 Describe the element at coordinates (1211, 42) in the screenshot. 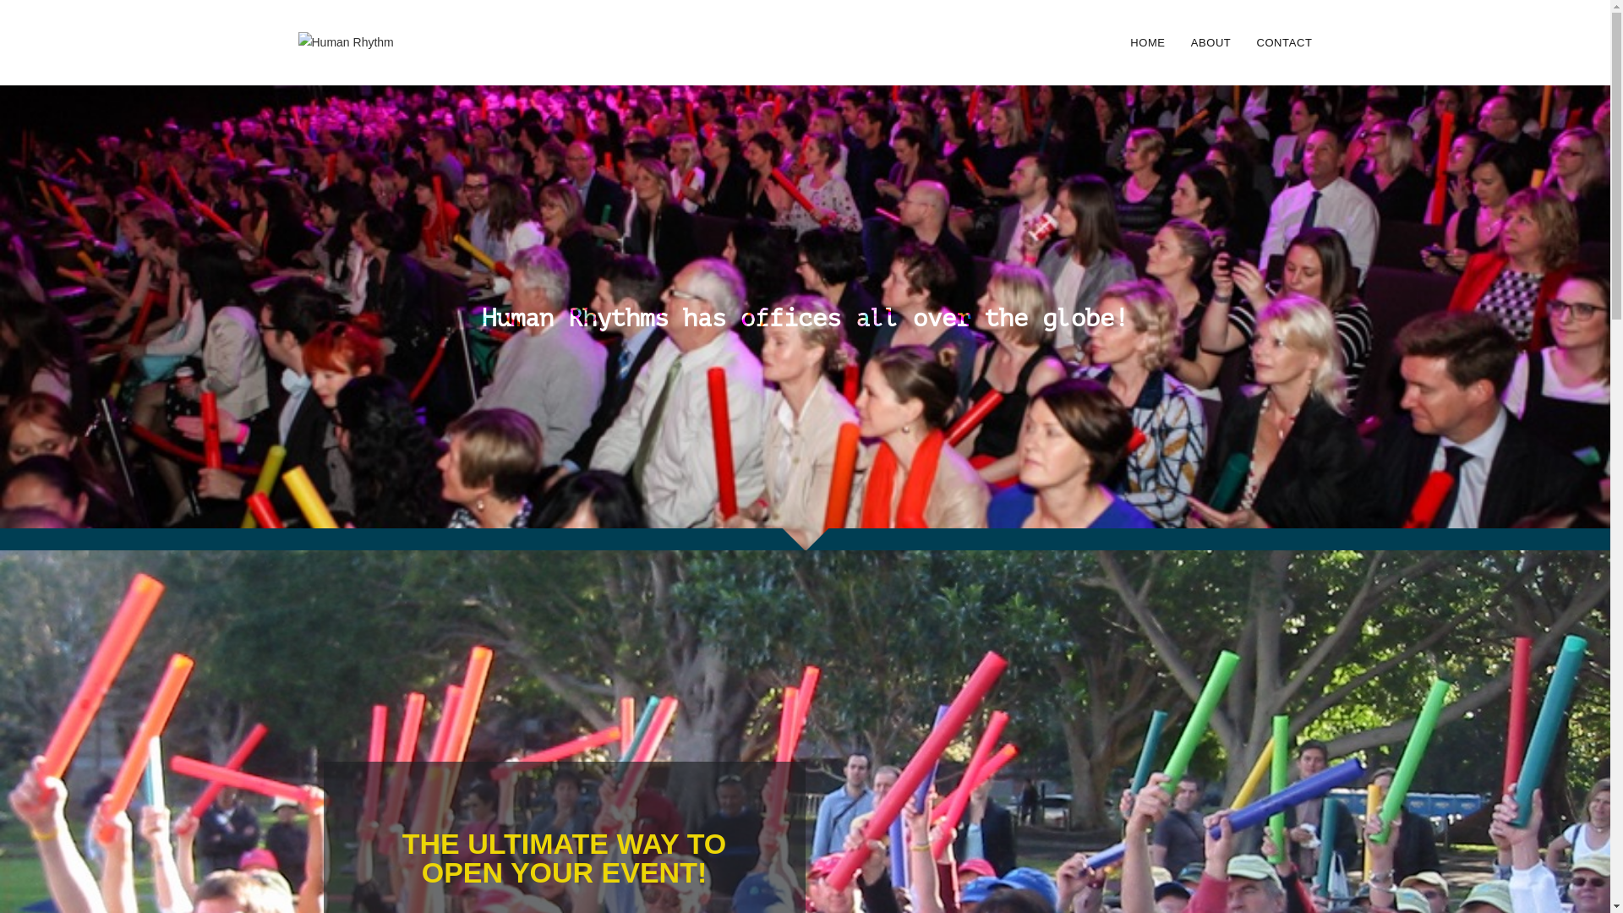

I see `ABOUT` at that location.